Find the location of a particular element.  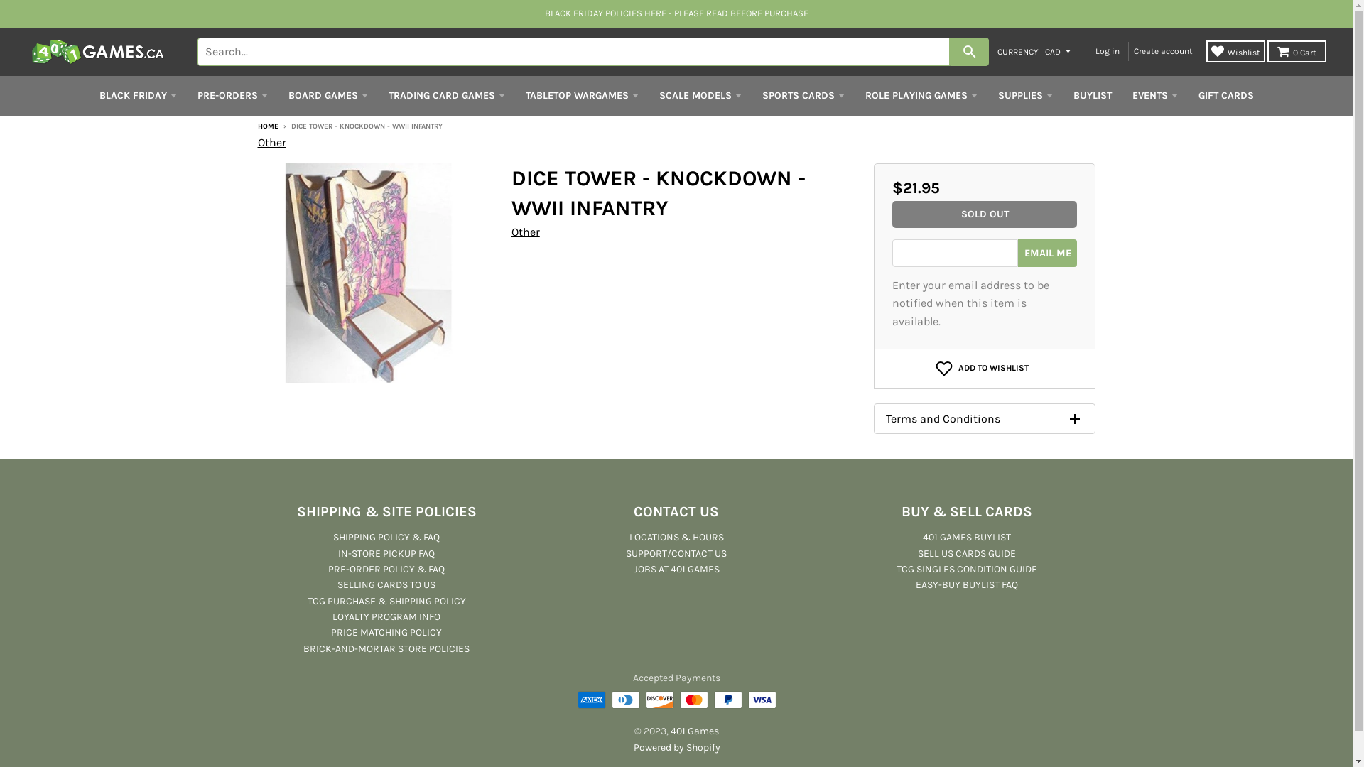

TCG SINGLES CONDITION GUIDE is located at coordinates (967, 570).